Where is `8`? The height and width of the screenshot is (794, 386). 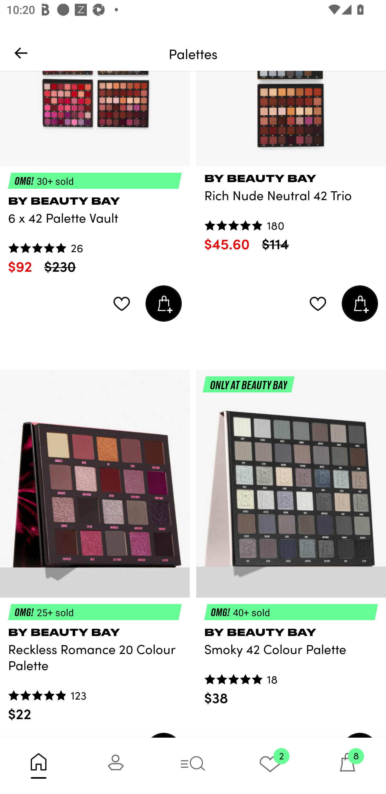 8 is located at coordinates (347, 766).